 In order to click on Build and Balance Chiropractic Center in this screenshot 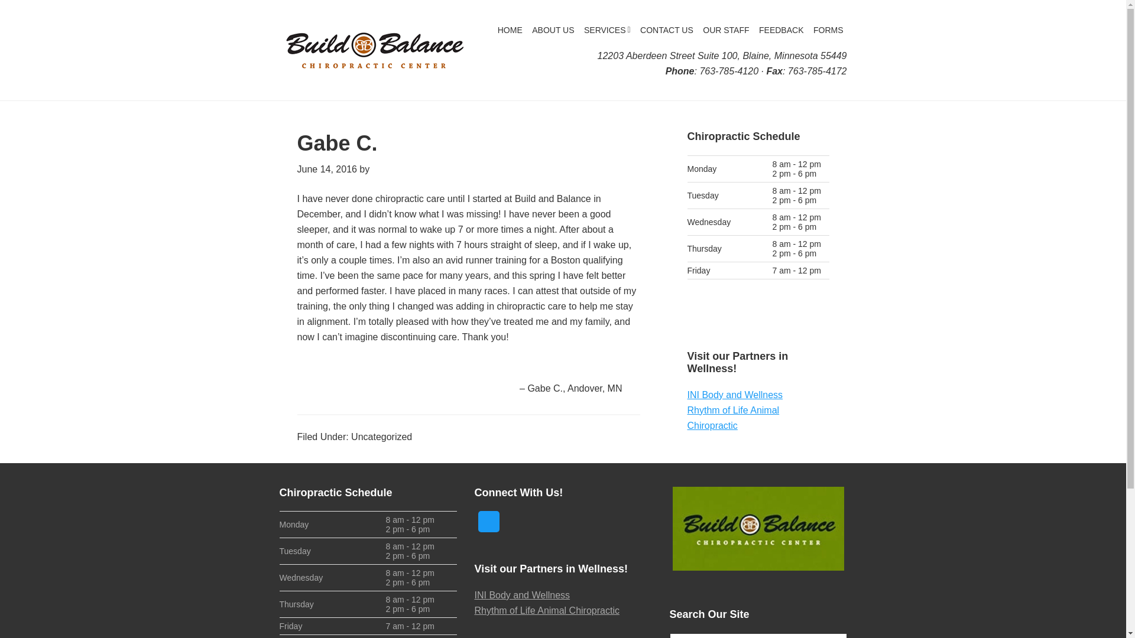, I will do `click(374, 50)`.